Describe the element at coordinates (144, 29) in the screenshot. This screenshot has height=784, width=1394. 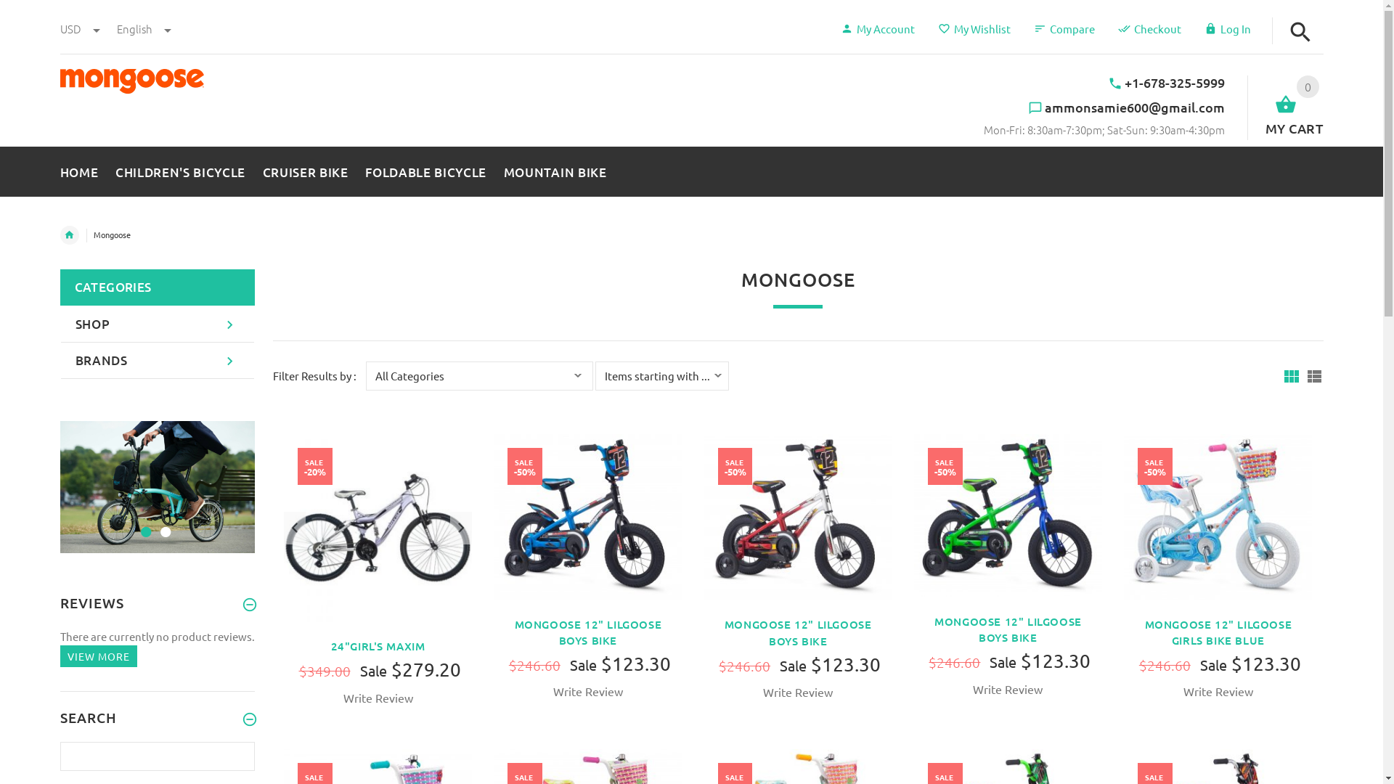
I see `English` at that location.